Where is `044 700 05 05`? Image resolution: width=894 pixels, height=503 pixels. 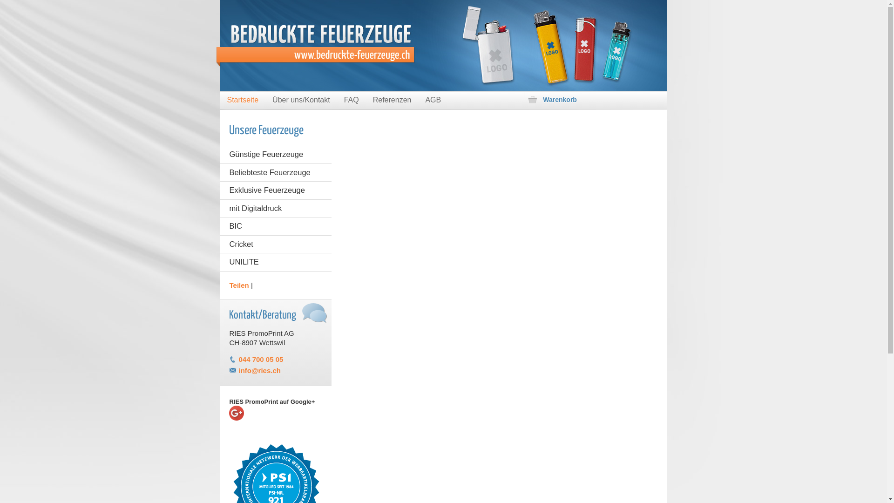 044 700 05 05 is located at coordinates (261, 360).